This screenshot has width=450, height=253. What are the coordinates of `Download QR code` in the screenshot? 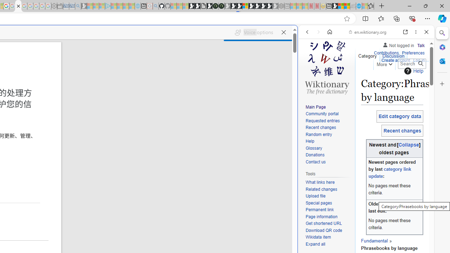 It's located at (328, 231).